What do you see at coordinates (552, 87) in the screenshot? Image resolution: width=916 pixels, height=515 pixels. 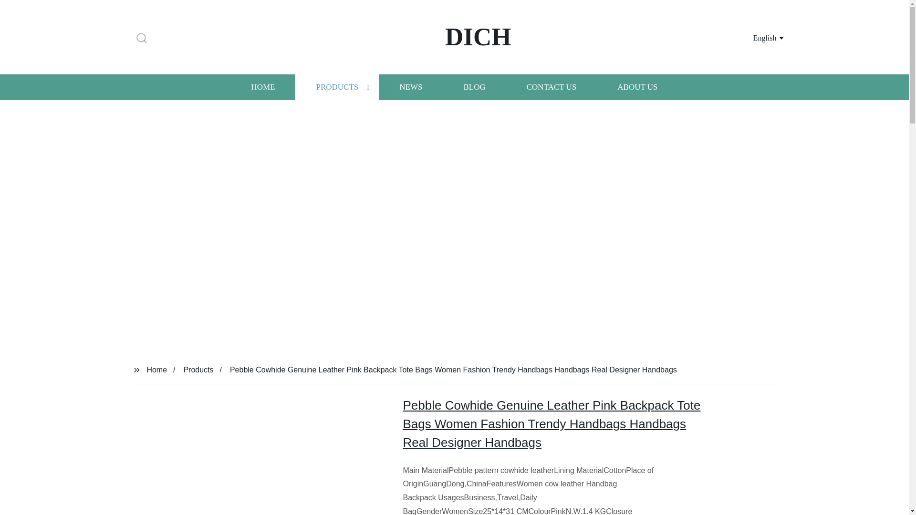 I see `CONTACT US` at bounding box center [552, 87].